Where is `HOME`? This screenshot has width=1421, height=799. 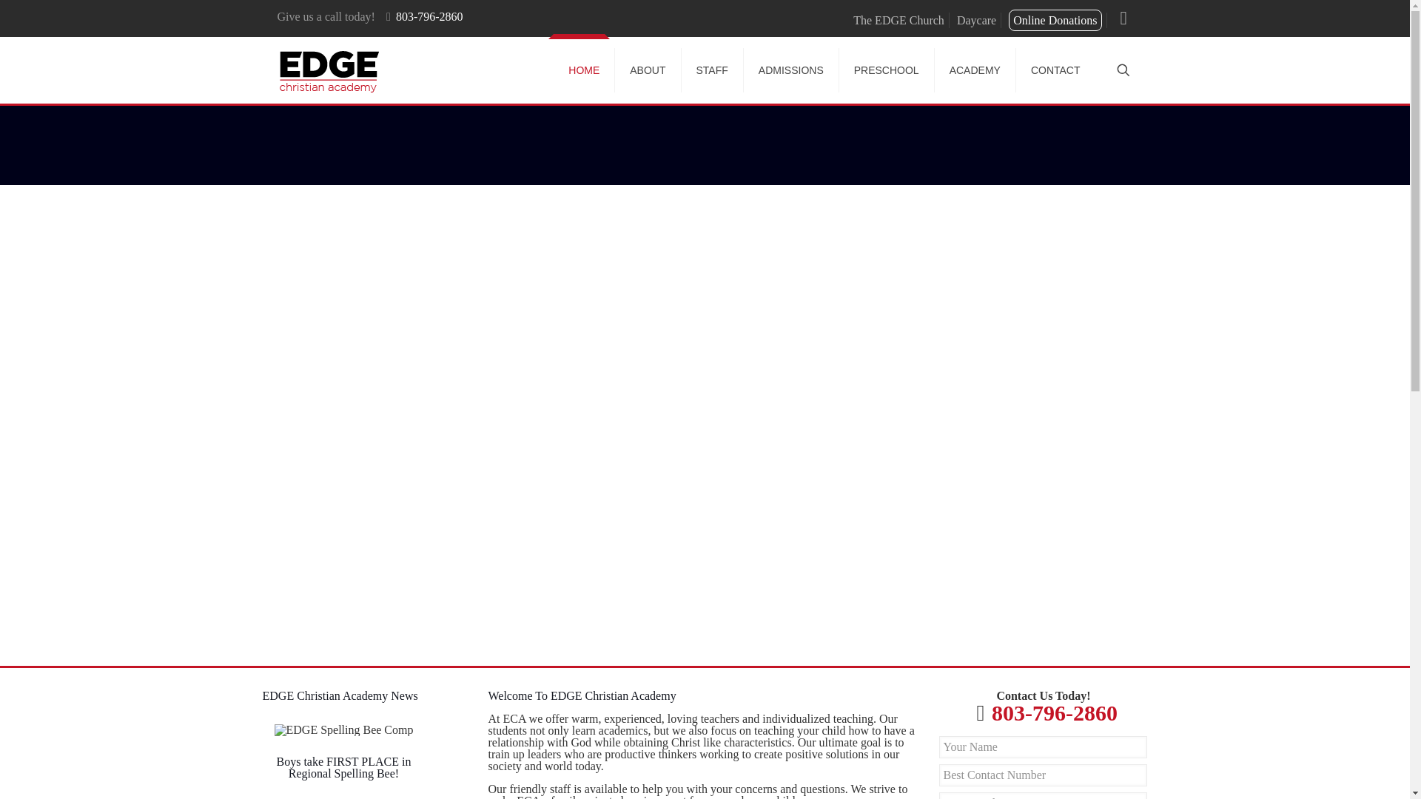 HOME is located at coordinates (585, 70).